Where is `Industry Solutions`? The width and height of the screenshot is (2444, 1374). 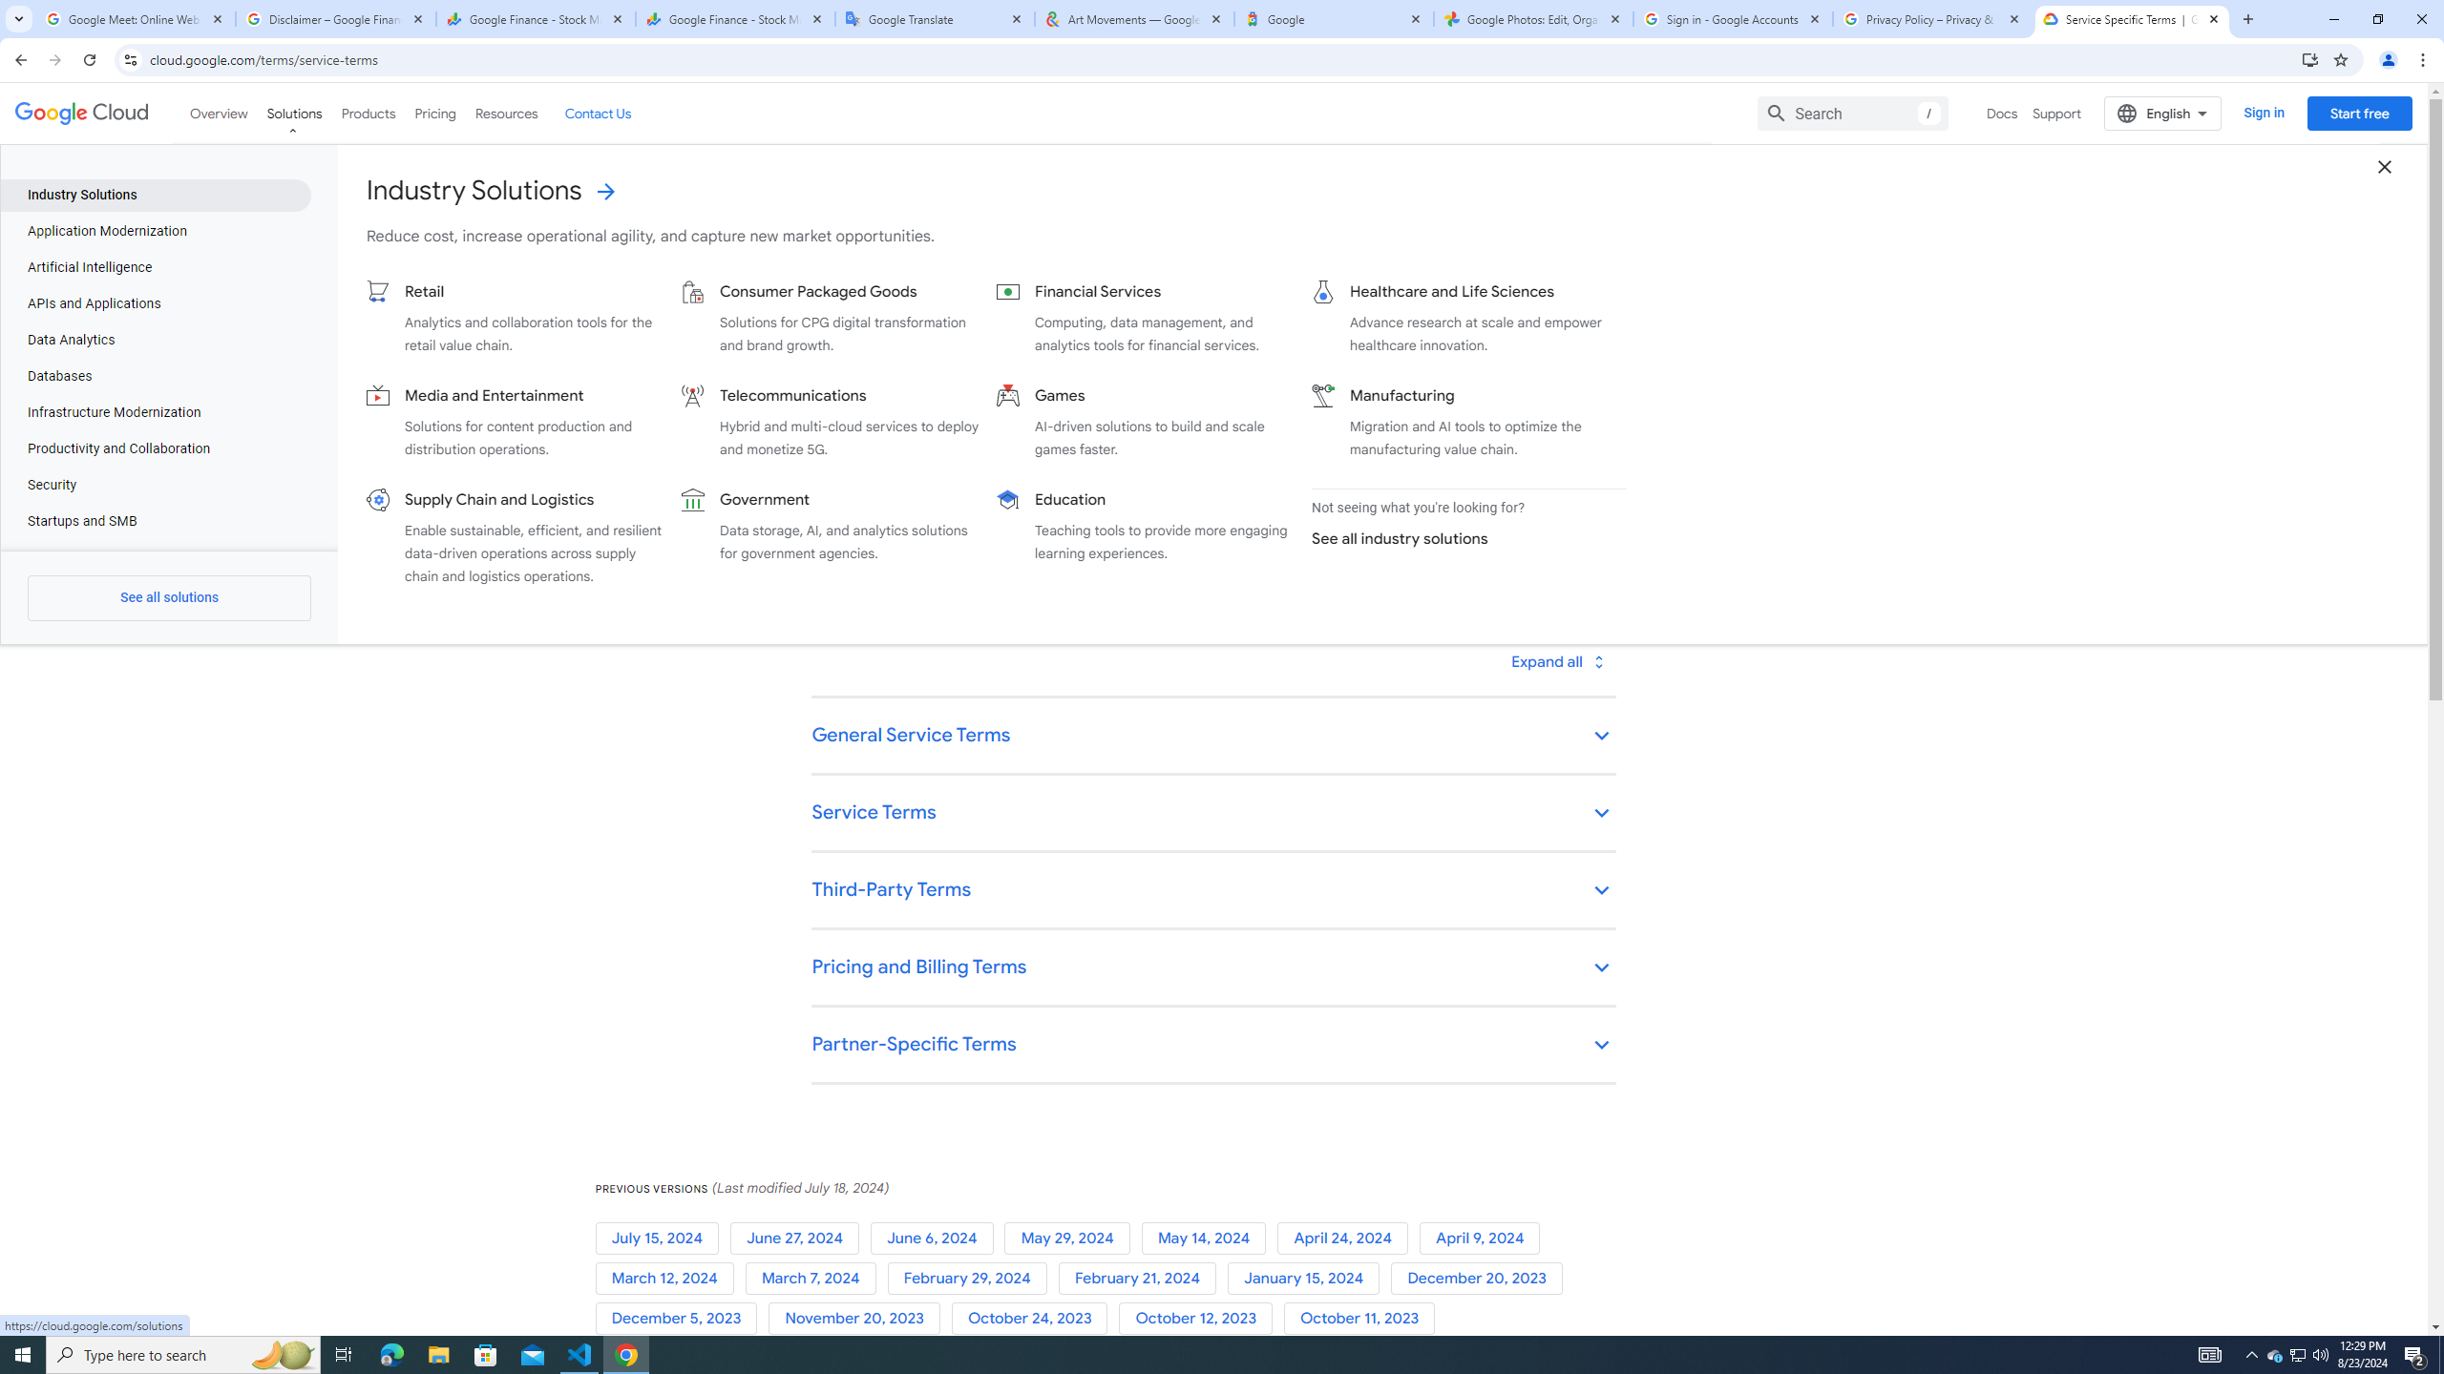
Industry Solutions is located at coordinates (155, 195).